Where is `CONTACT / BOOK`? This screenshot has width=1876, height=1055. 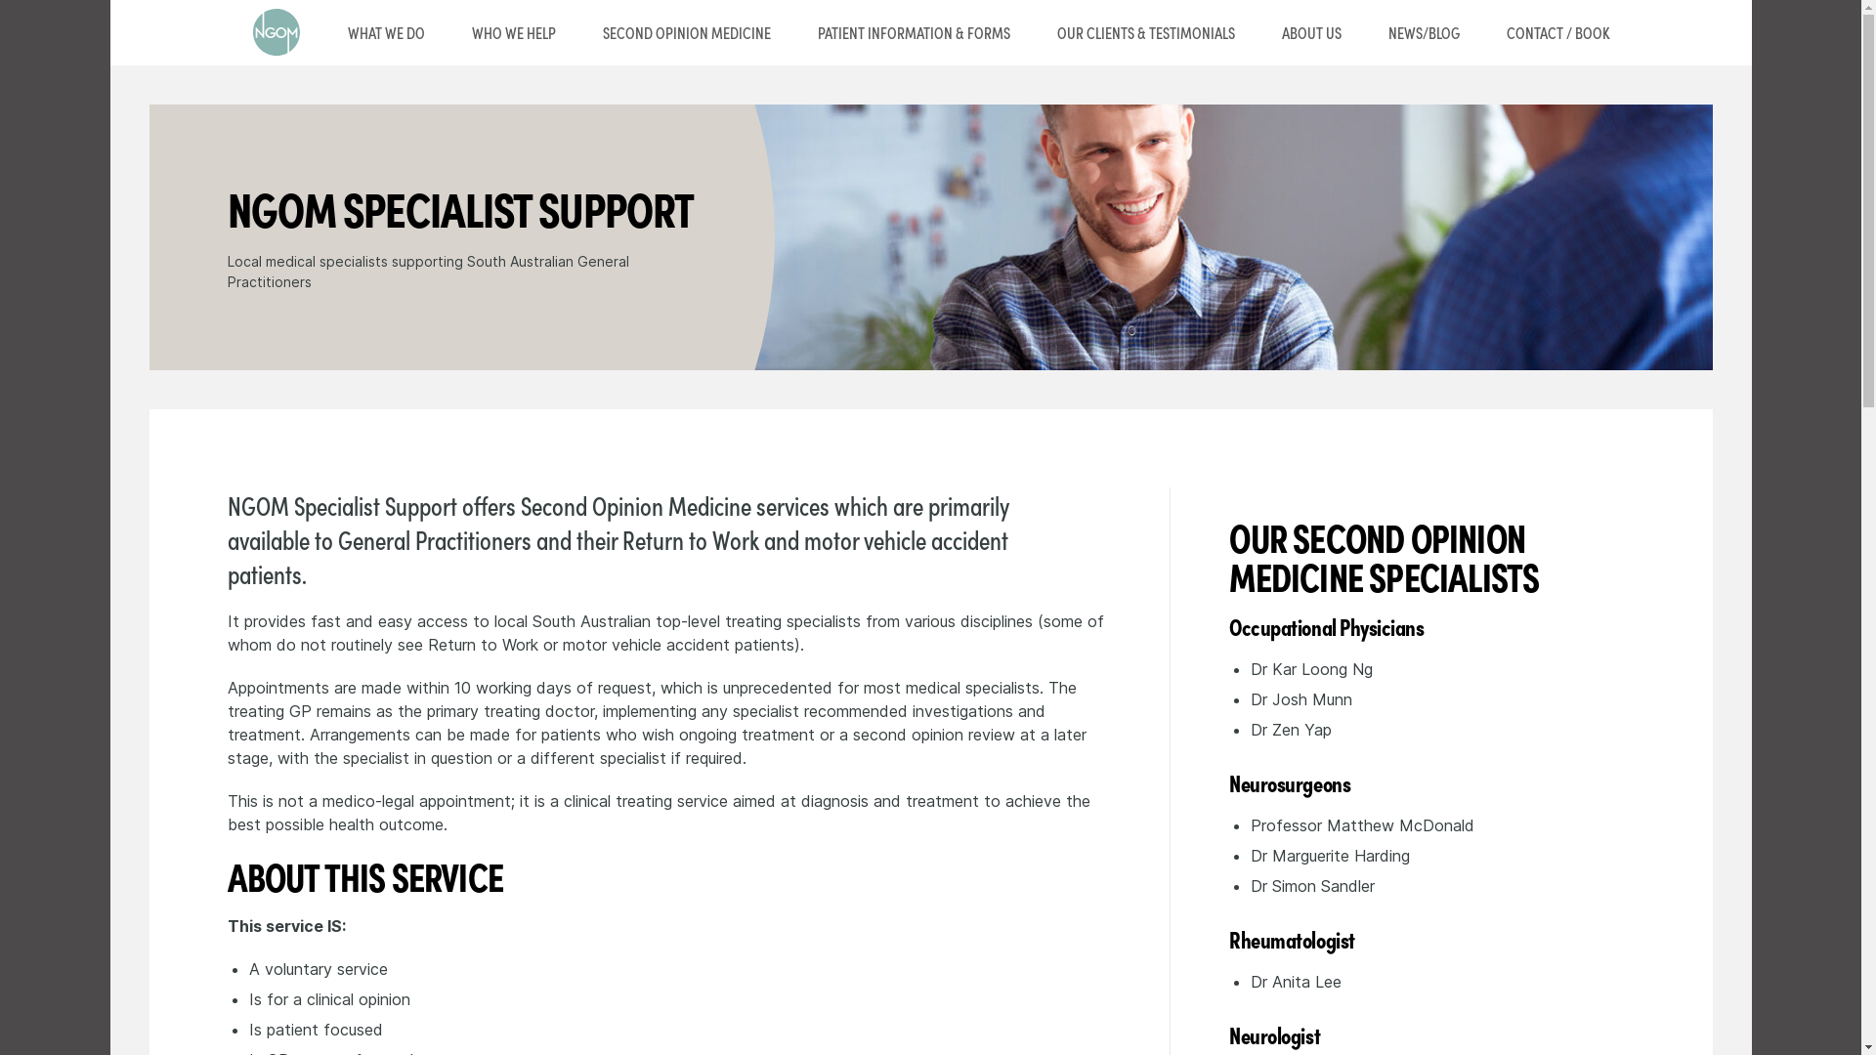 CONTACT / BOOK is located at coordinates (1558, 33).